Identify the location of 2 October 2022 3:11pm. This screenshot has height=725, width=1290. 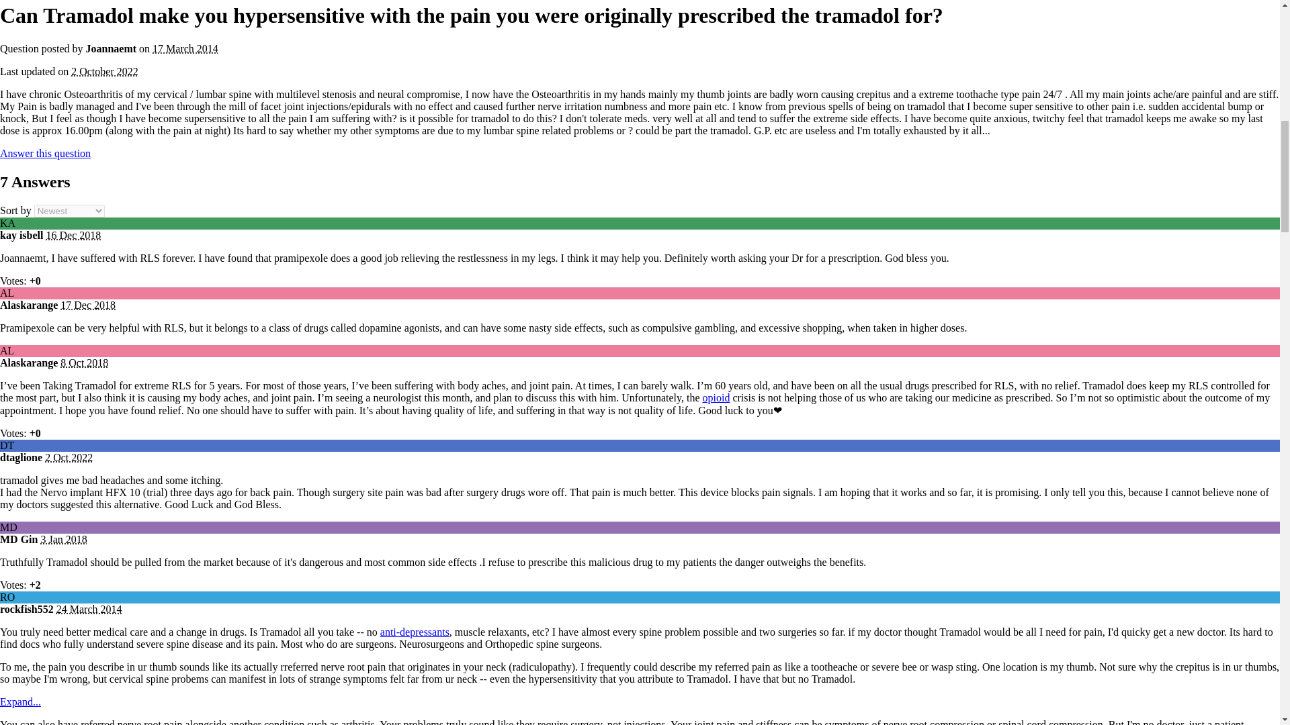
(69, 457).